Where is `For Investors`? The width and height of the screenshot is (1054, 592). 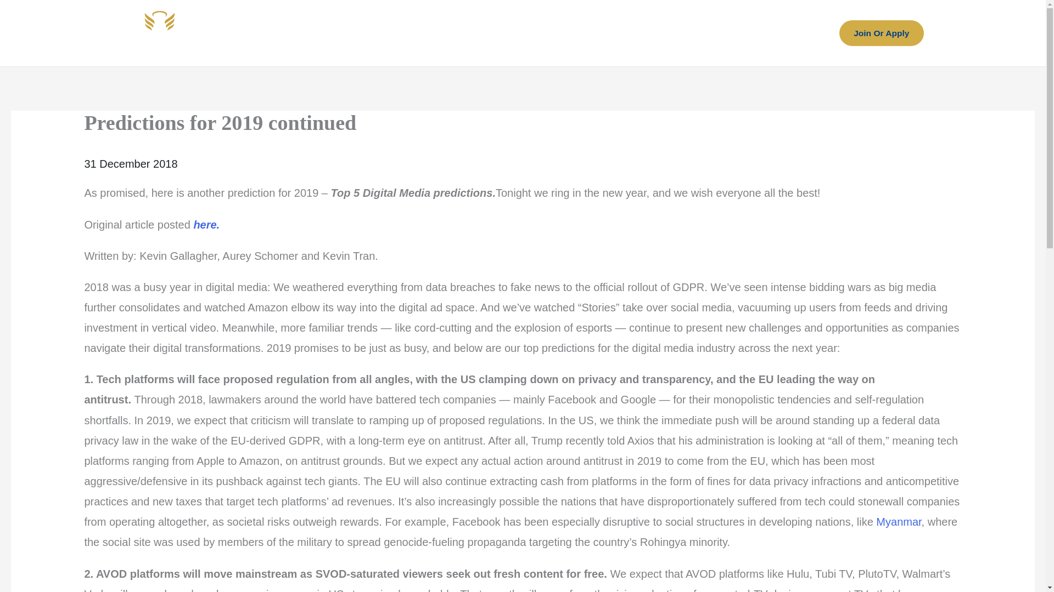
For Investors is located at coordinates (344, 33).